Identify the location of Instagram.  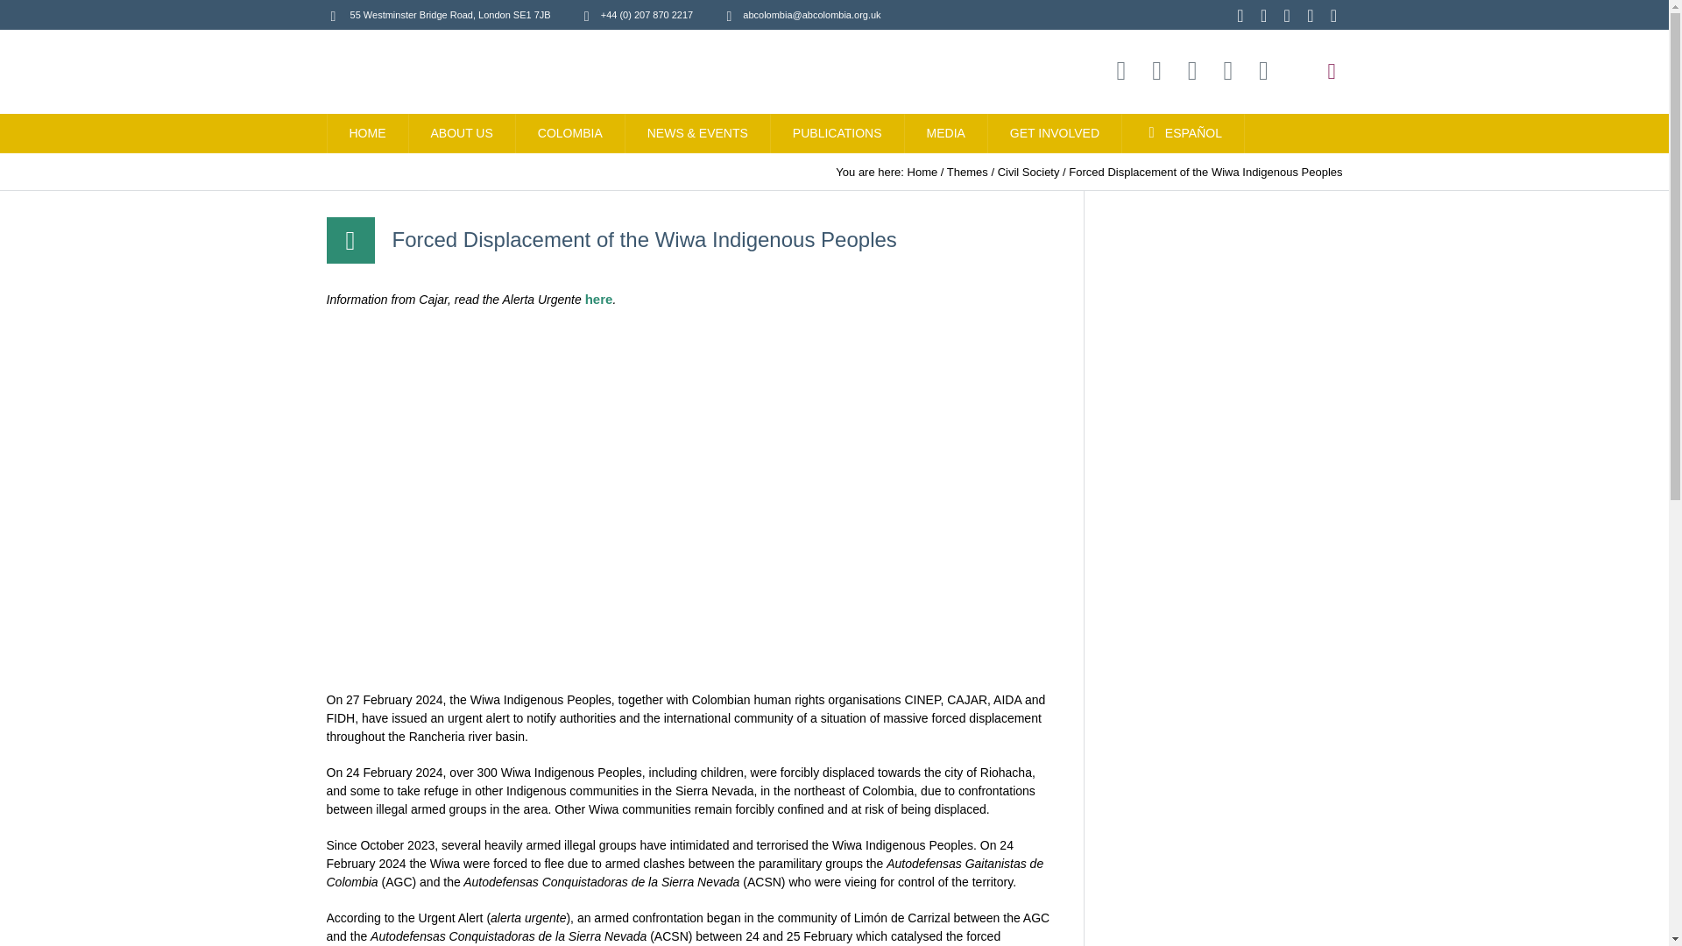
(1240, 16).